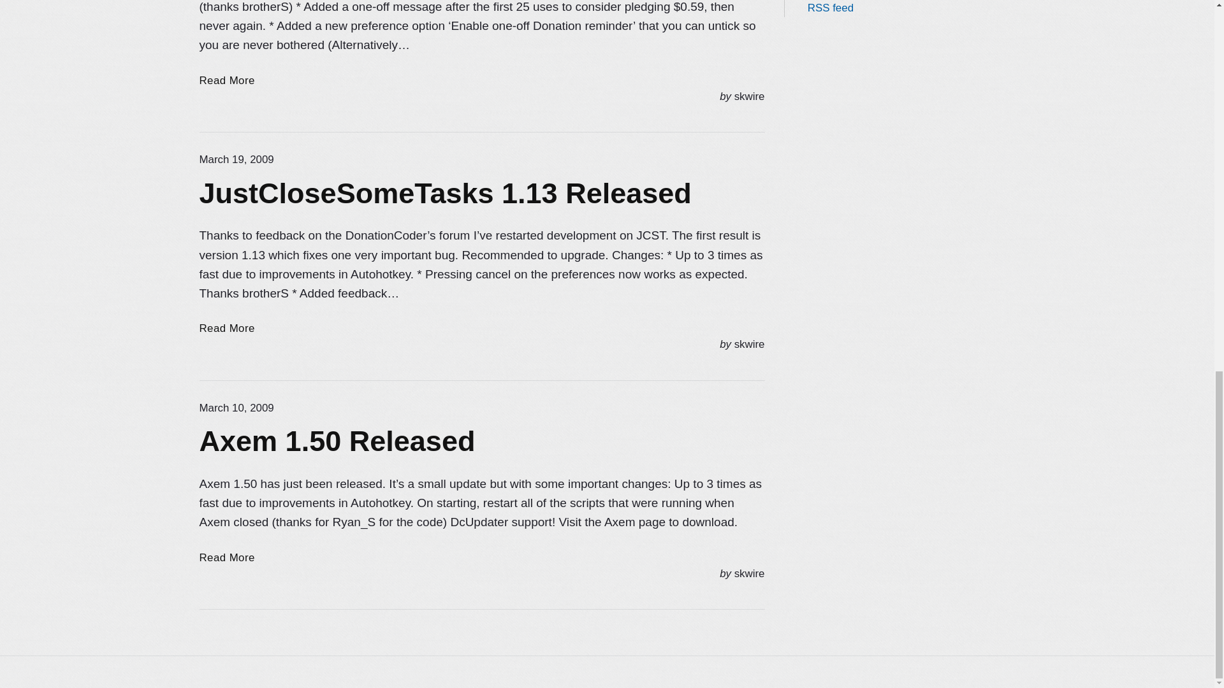 Image resolution: width=1224 pixels, height=688 pixels. I want to click on skwire, so click(226, 328).